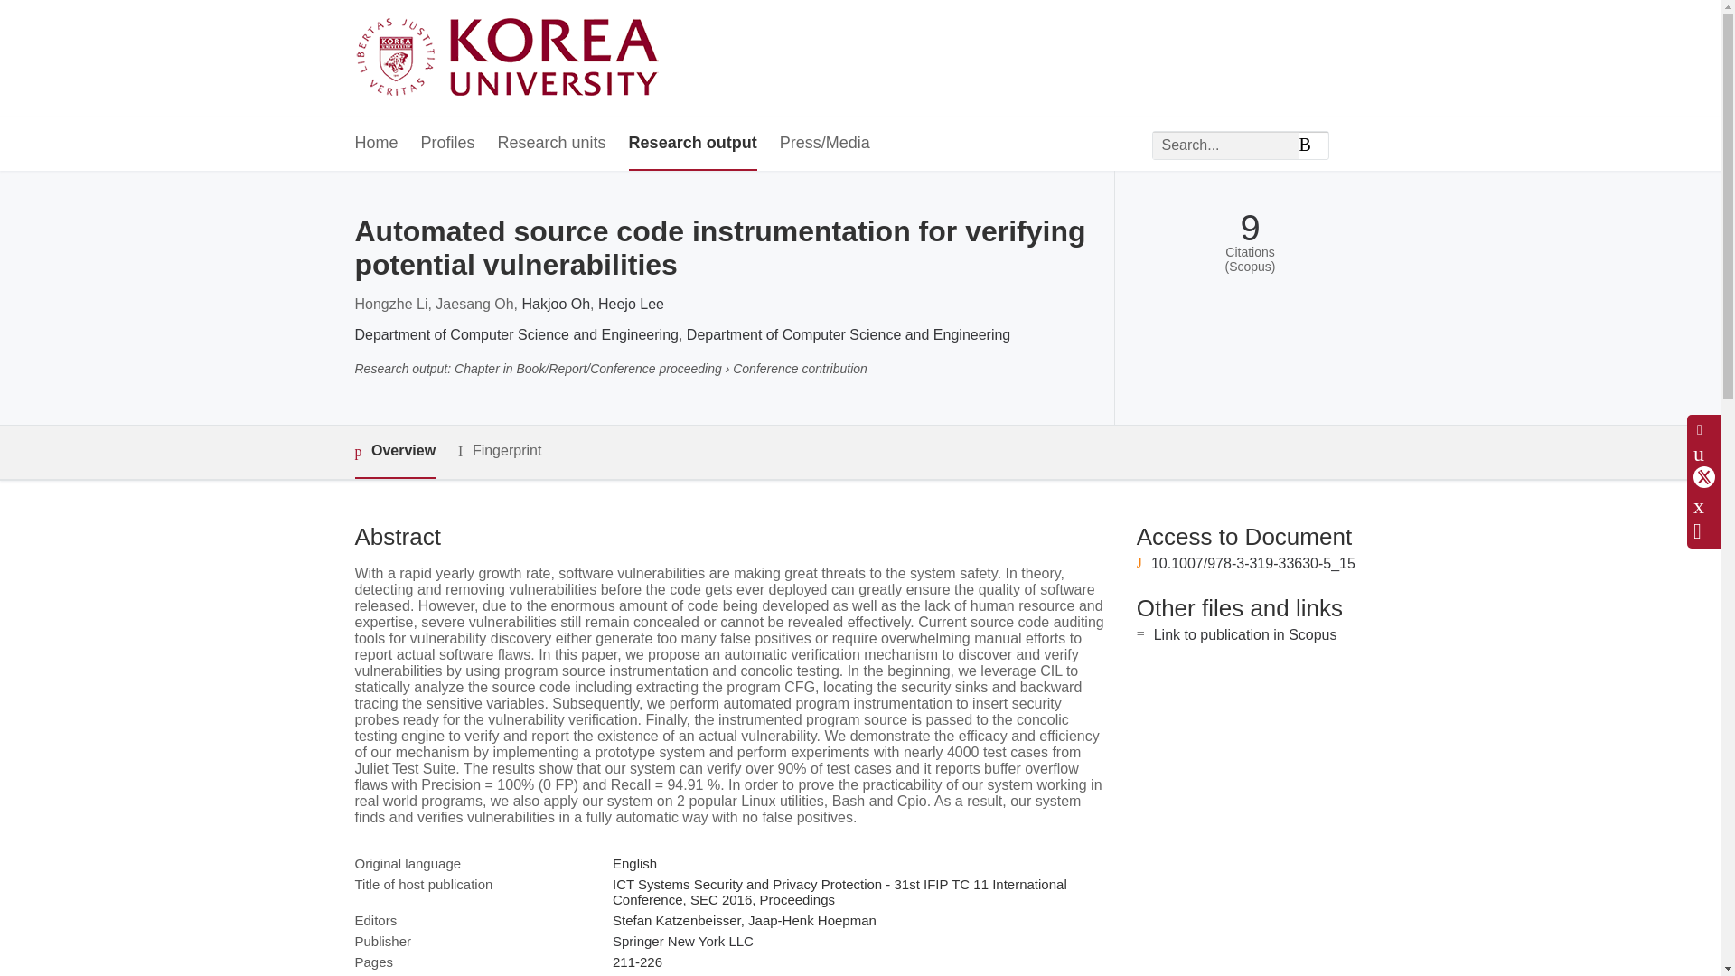  What do you see at coordinates (631, 304) in the screenshot?
I see `Heejo Lee` at bounding box center [631, 304].